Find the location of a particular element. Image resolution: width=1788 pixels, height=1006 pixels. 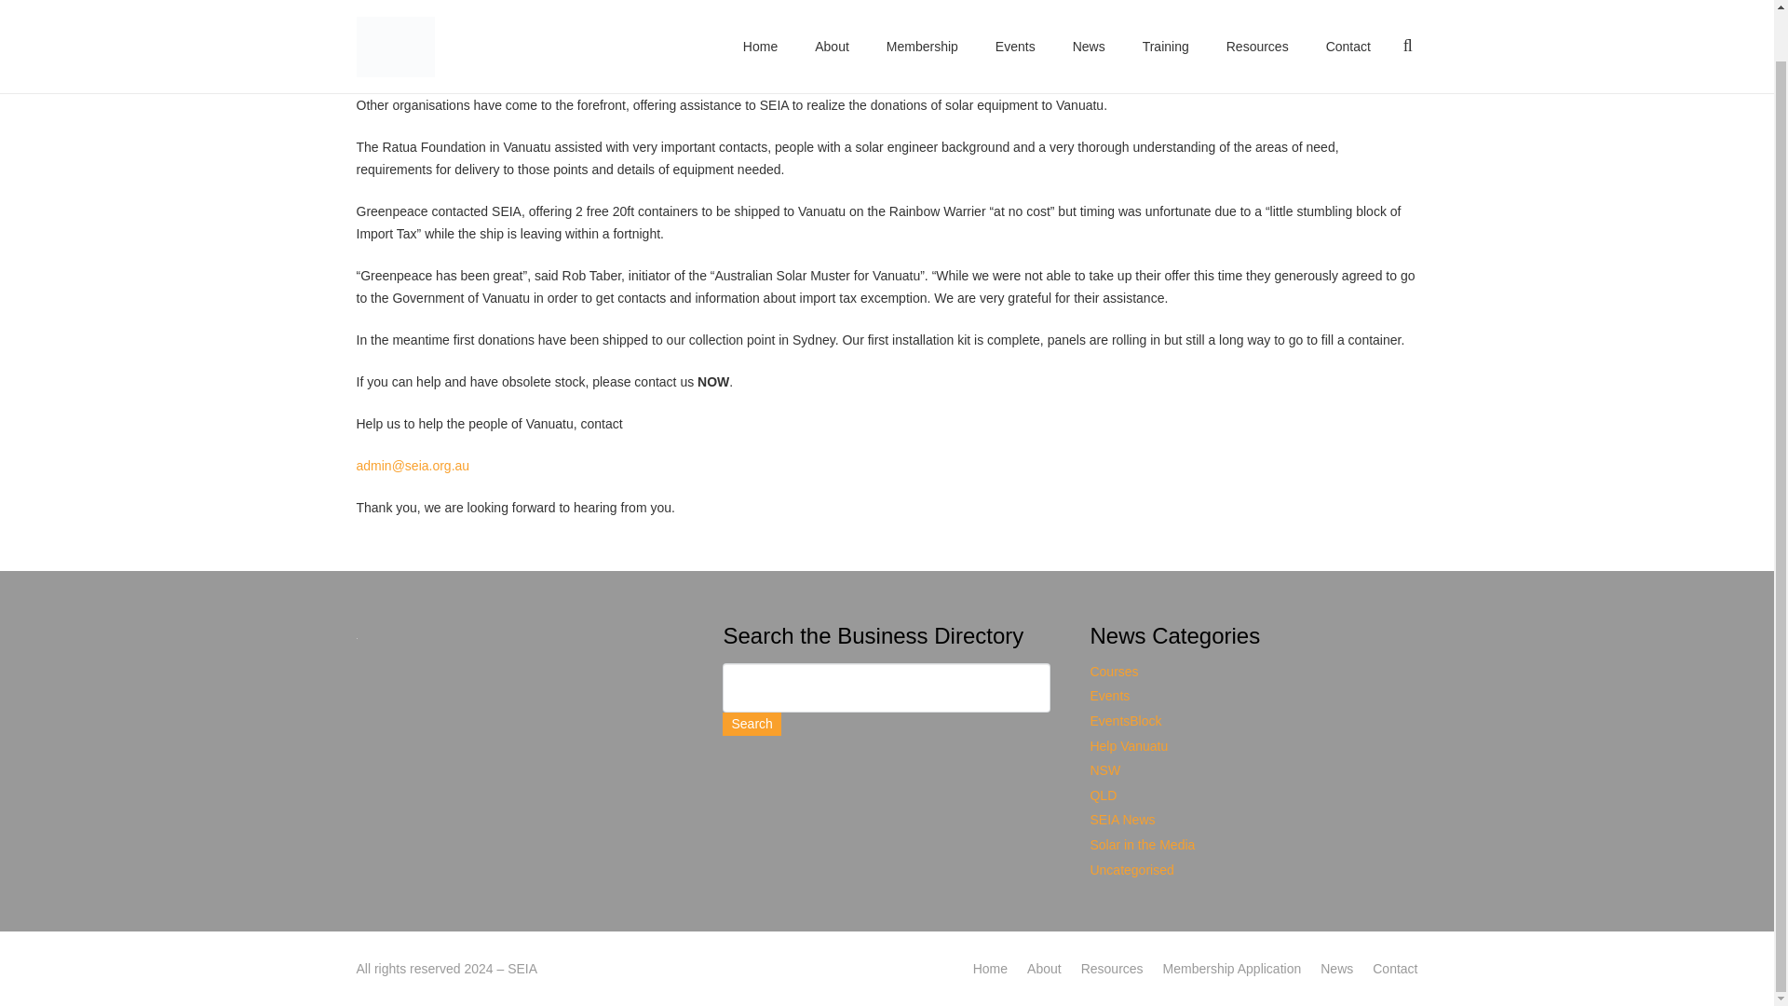

About is located at coordinates (831, 20).